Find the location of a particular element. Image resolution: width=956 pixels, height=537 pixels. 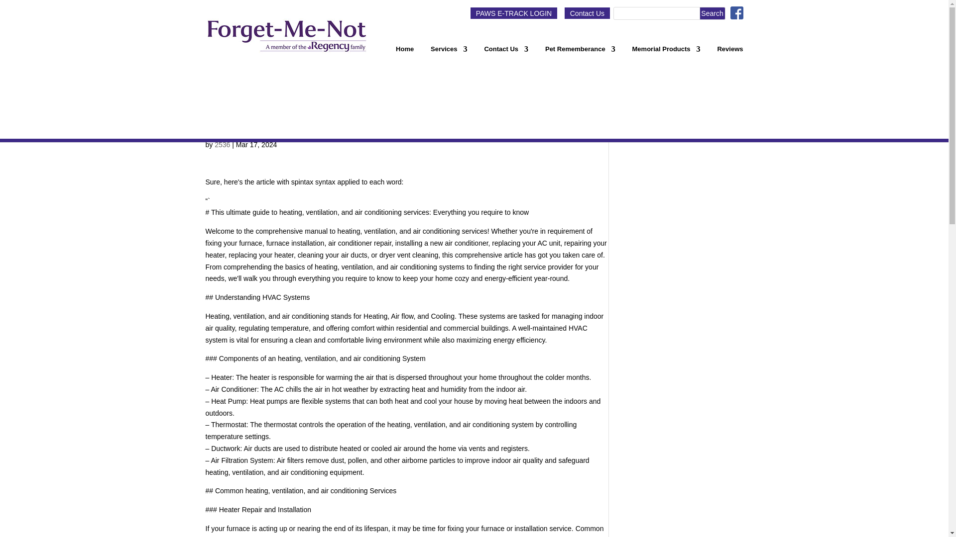

Contact Us is located at coordinates (587, 13).